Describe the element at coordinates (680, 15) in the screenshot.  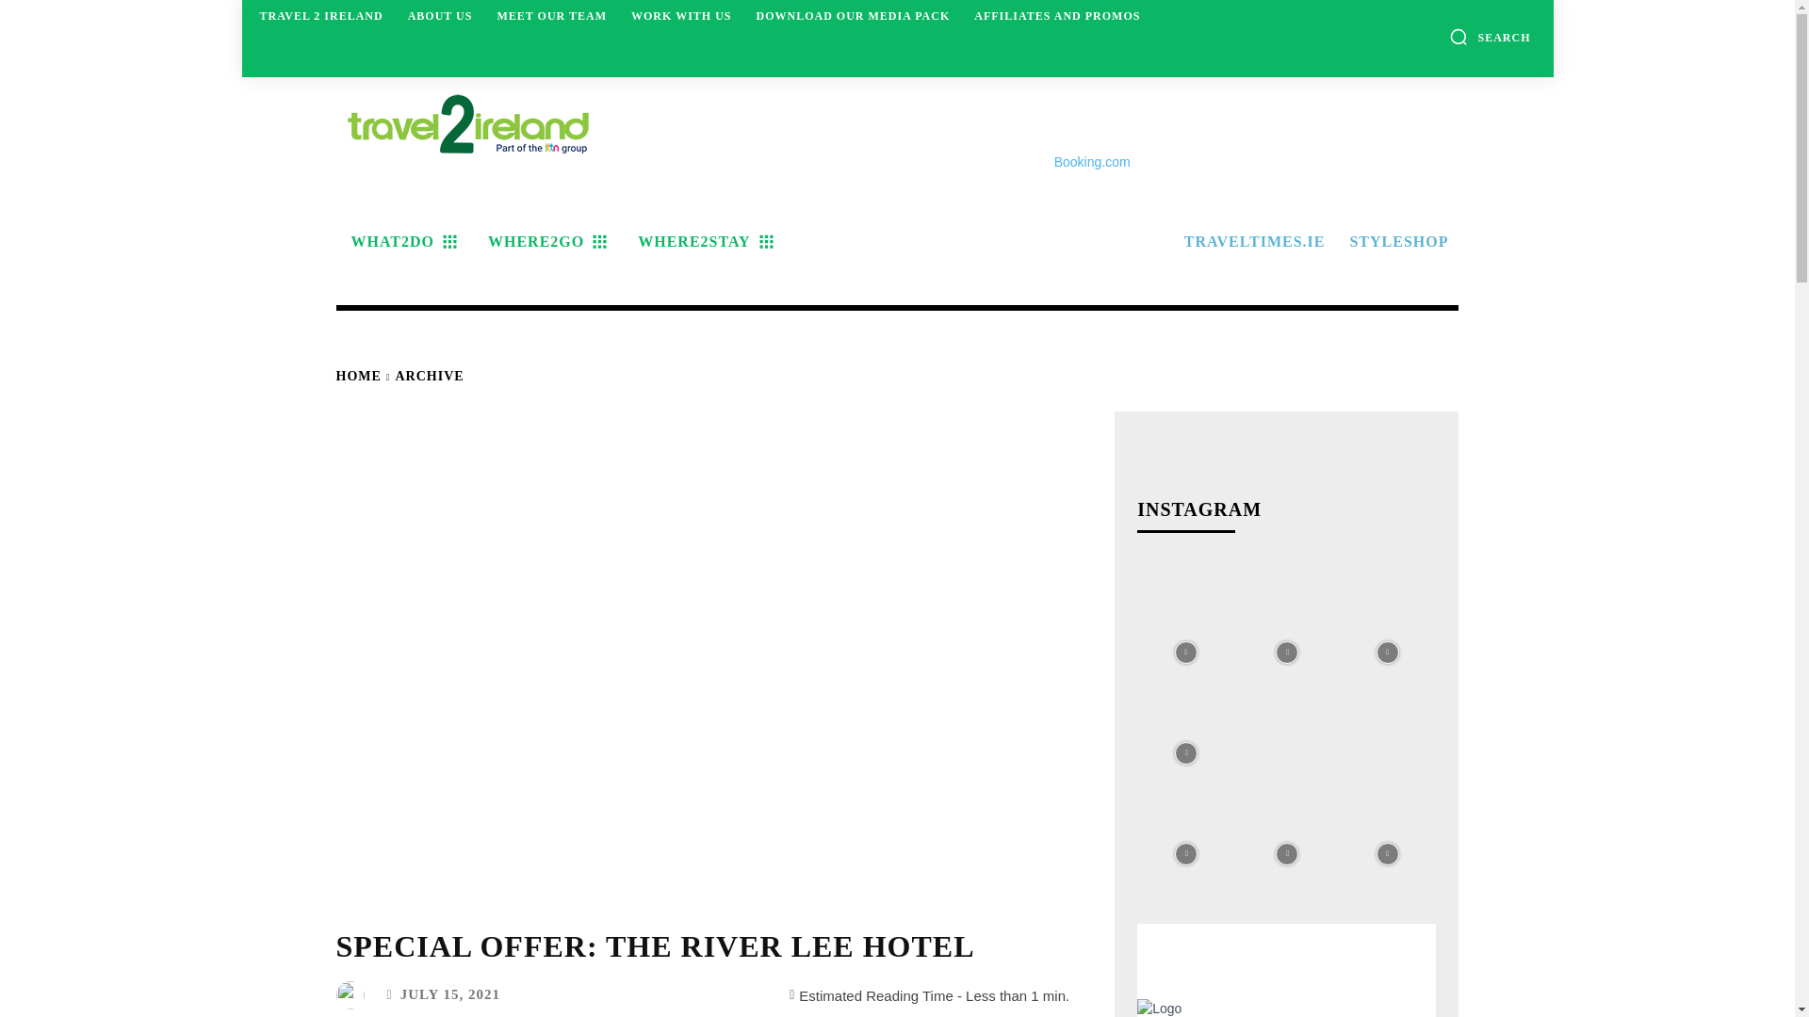
I see `WORK WITH US` at that location.